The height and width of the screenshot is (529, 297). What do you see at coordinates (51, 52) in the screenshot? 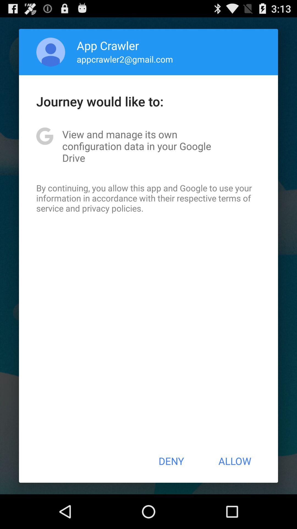
I see `choose app to the left of app crawler app` at bounding box center [51, 52].